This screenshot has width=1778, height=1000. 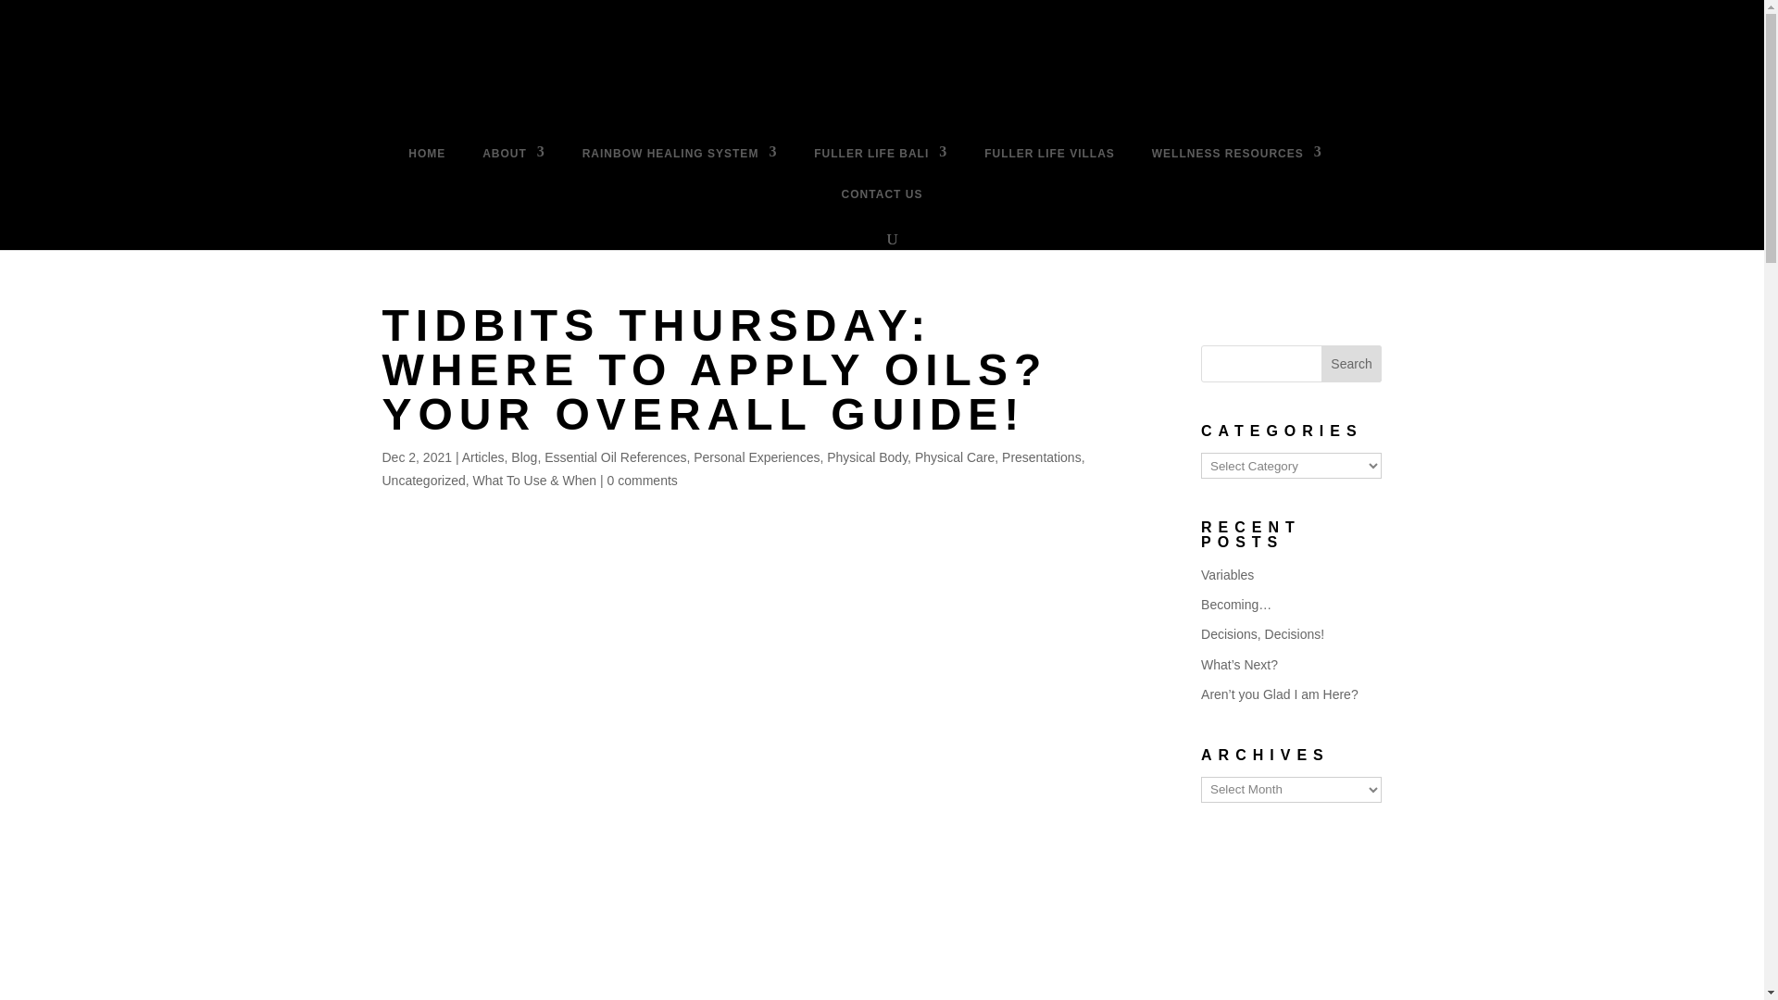 I want to click on WELLNESS RESOURCES, so click(x=1237, y=157).